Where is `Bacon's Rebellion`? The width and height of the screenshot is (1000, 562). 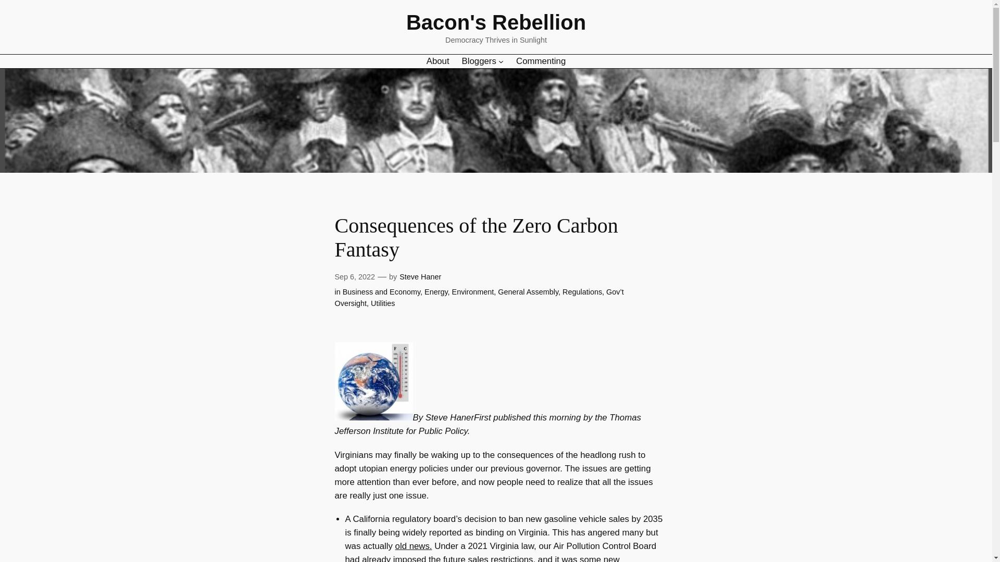
Bacon's Rebellion is located at coordinates (496, 22).